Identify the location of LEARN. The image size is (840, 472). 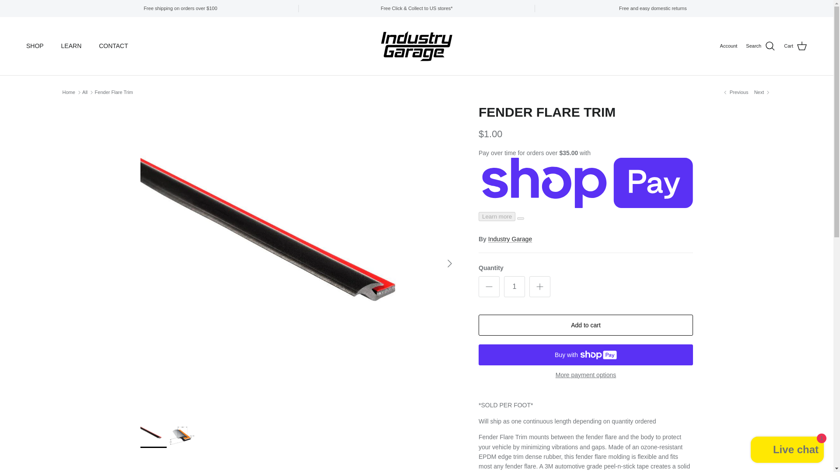
(72, 46).